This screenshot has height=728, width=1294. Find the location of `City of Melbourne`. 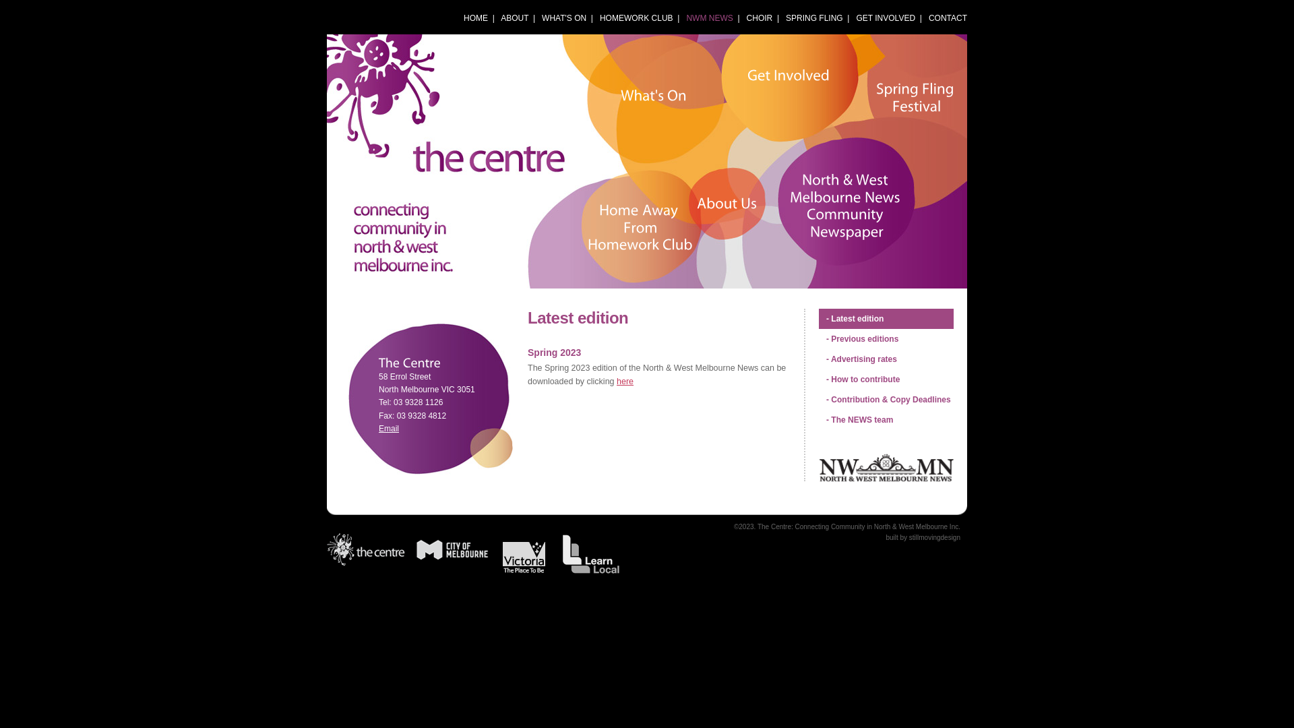

City of Melbourne is located at coordinates (453, 549).